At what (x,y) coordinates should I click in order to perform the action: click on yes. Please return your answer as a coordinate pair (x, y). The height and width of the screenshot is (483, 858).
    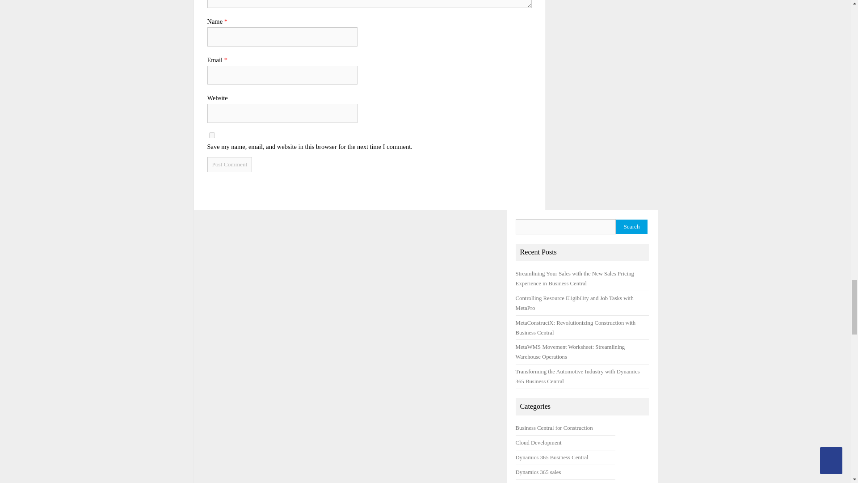
    Looking at the image, I should click on (212, 135).